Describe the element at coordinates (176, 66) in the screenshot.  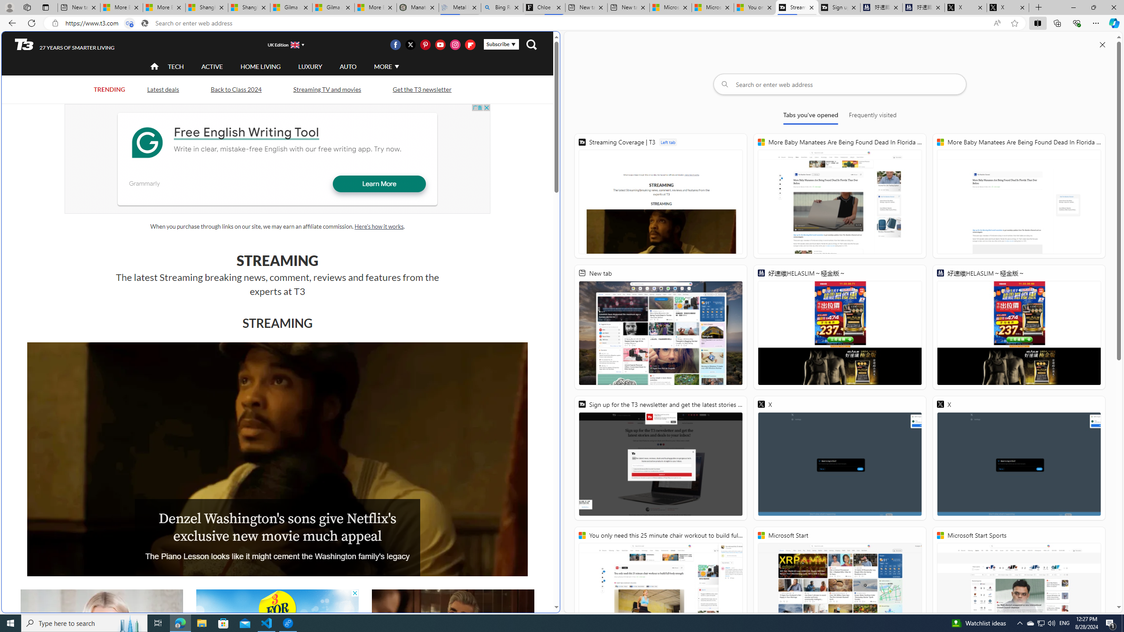
I see `TECH` at that location.